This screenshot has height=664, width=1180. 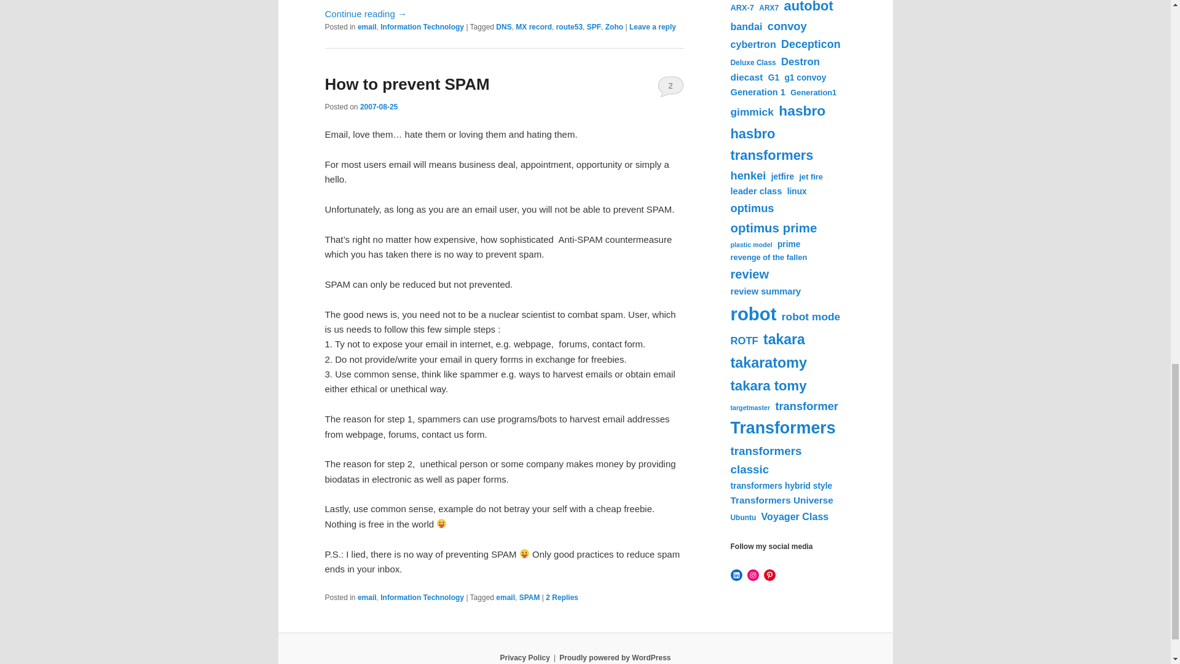 I want to click on Zoho, so click(x=613, y=26).